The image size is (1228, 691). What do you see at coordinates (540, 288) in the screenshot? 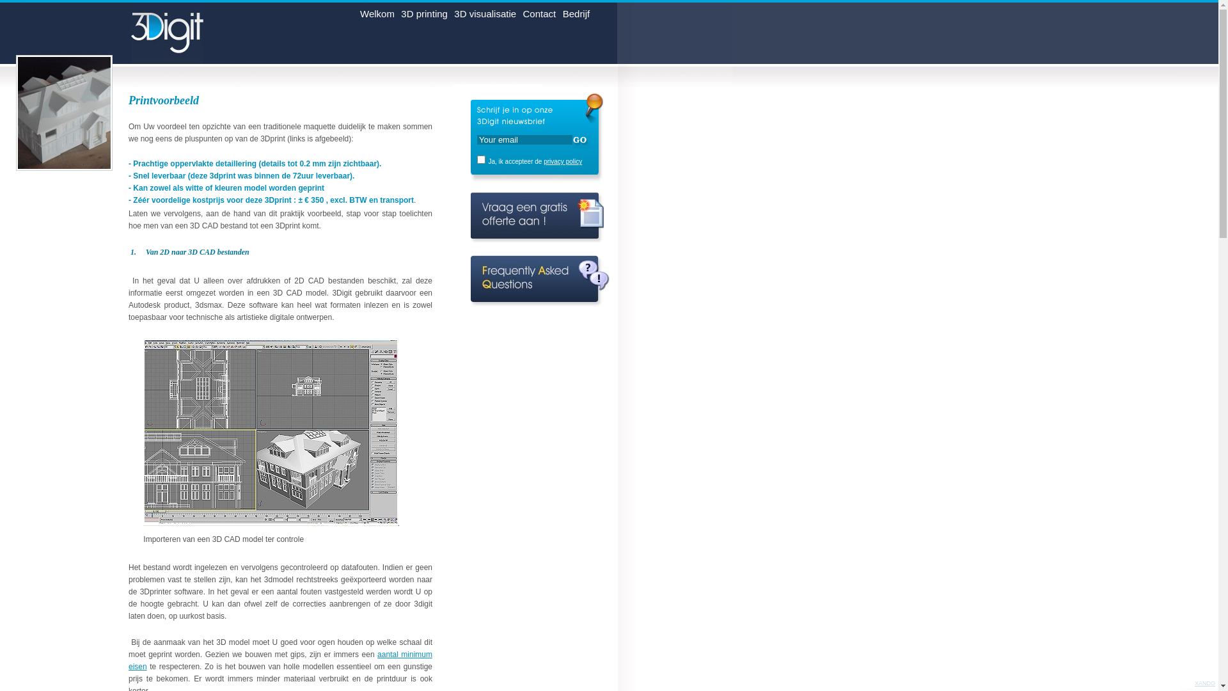
I see `FAQ` at bounding box center [540, 288].